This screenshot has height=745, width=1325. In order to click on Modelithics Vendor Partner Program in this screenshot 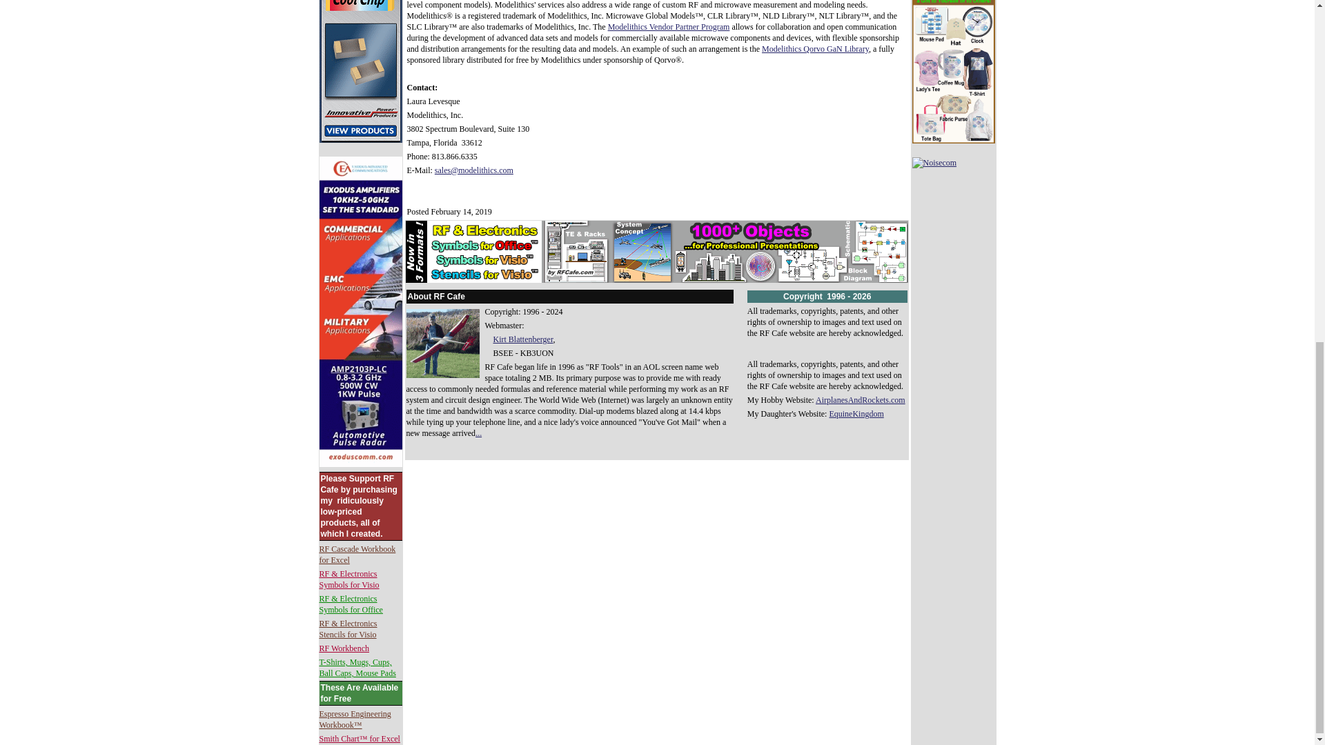, I will do `click(669, 27)`.